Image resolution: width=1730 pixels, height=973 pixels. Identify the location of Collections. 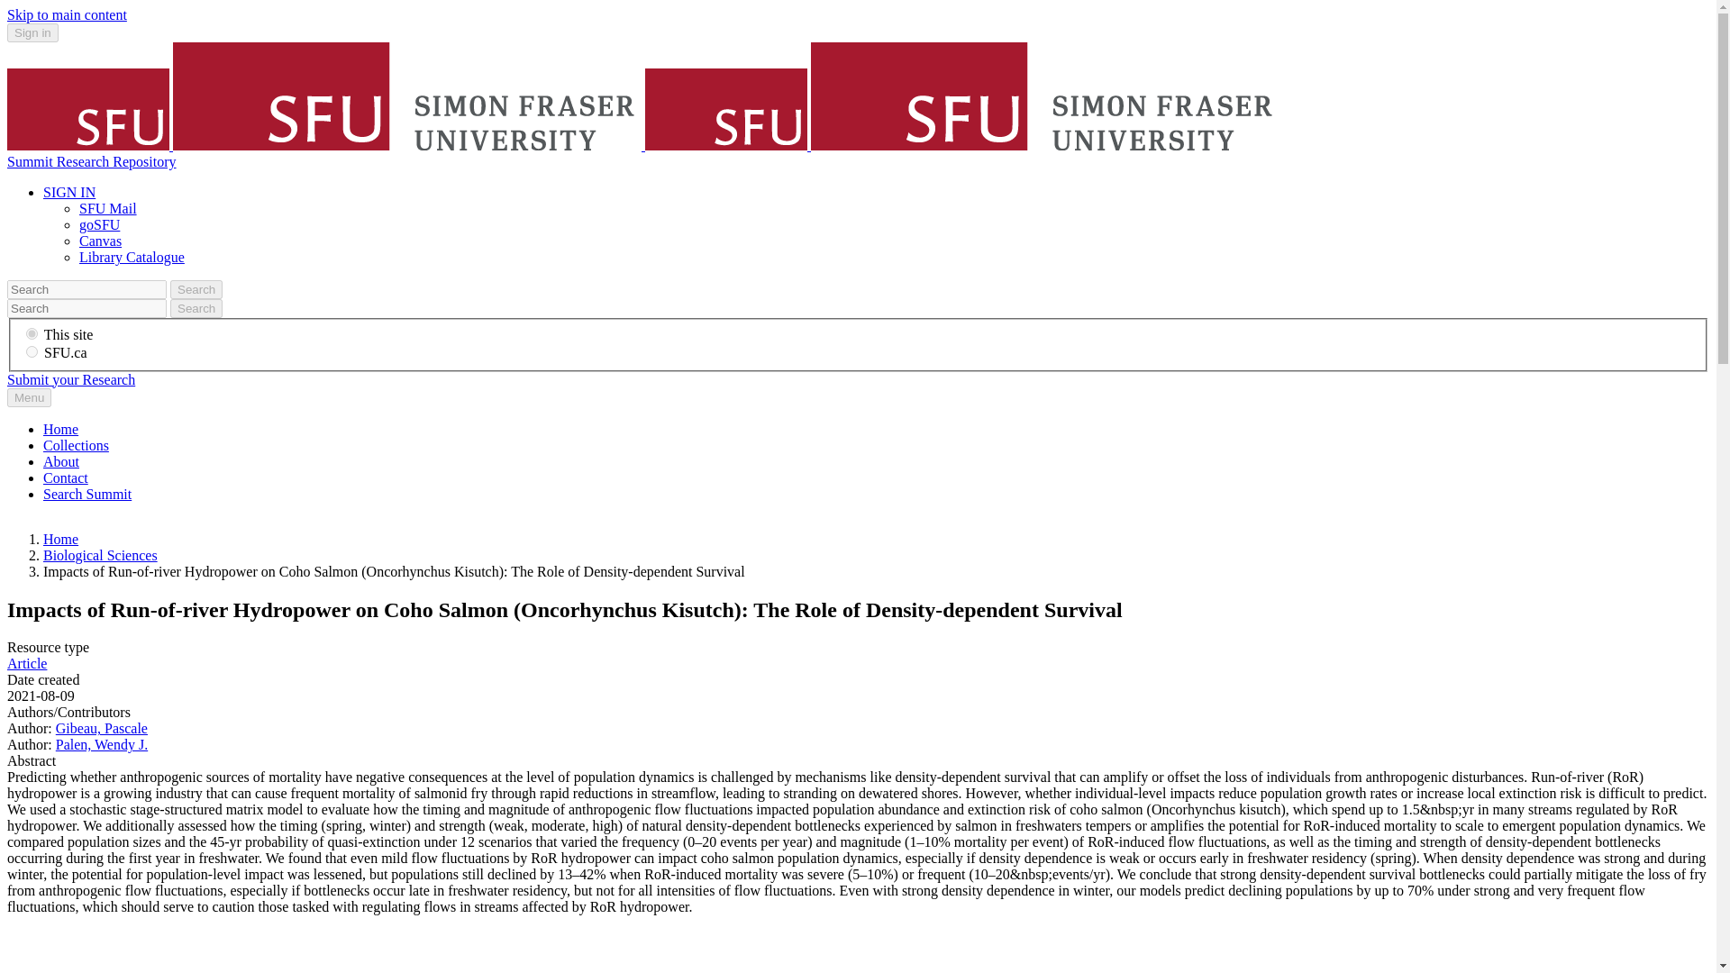
(76, 445).